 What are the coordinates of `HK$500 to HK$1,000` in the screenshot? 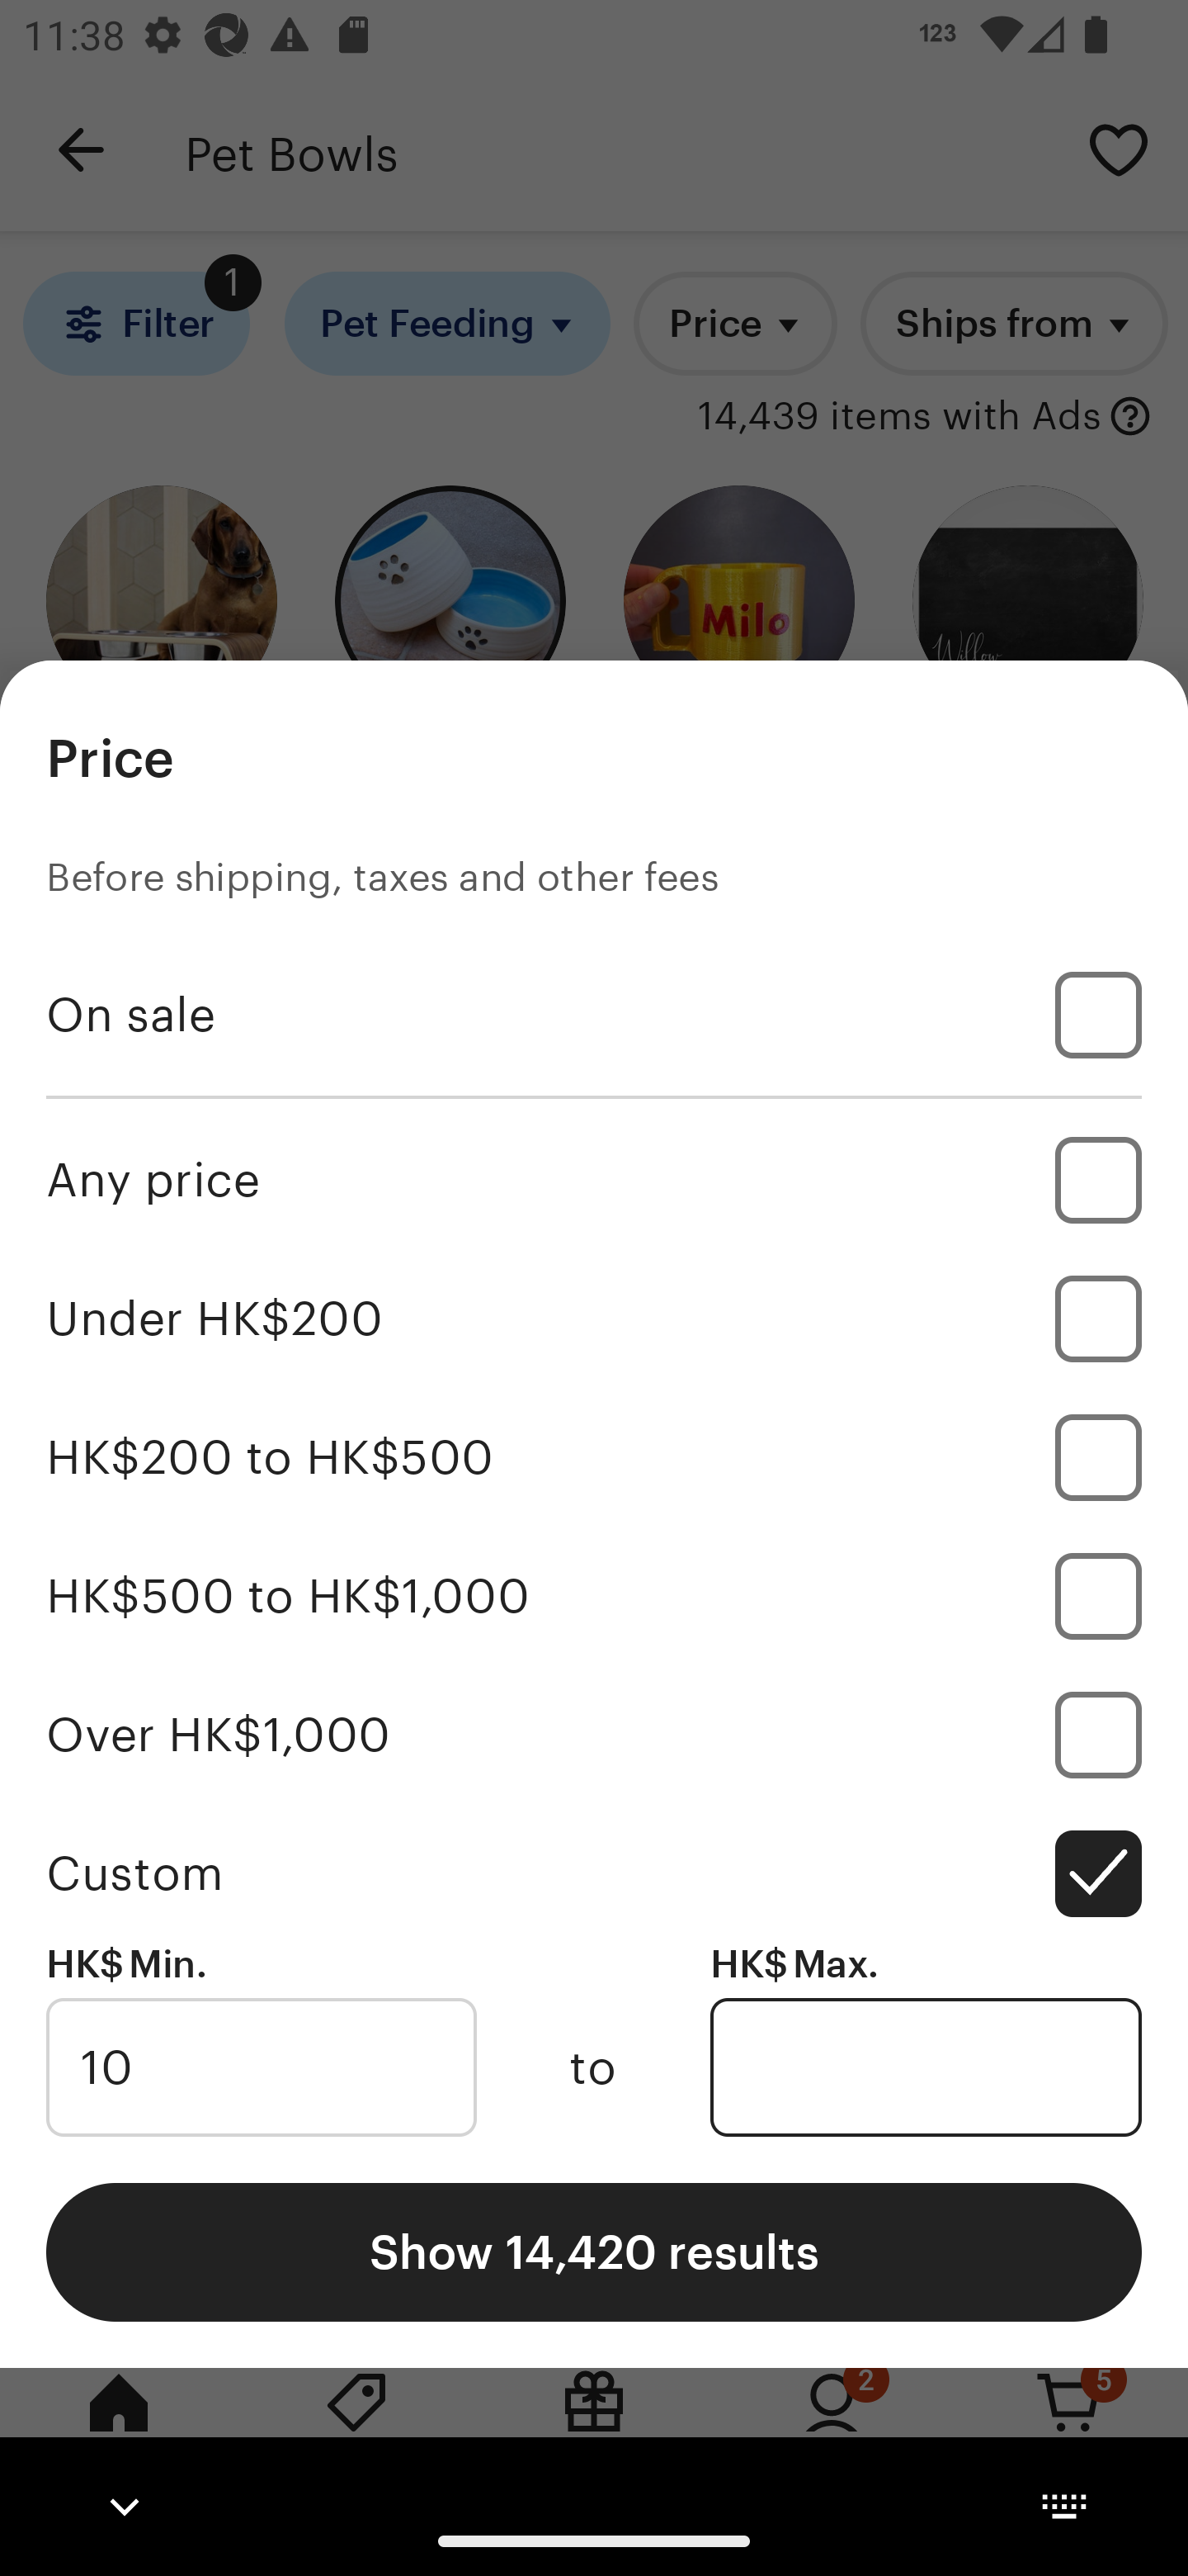 It's located at (594, 1595).